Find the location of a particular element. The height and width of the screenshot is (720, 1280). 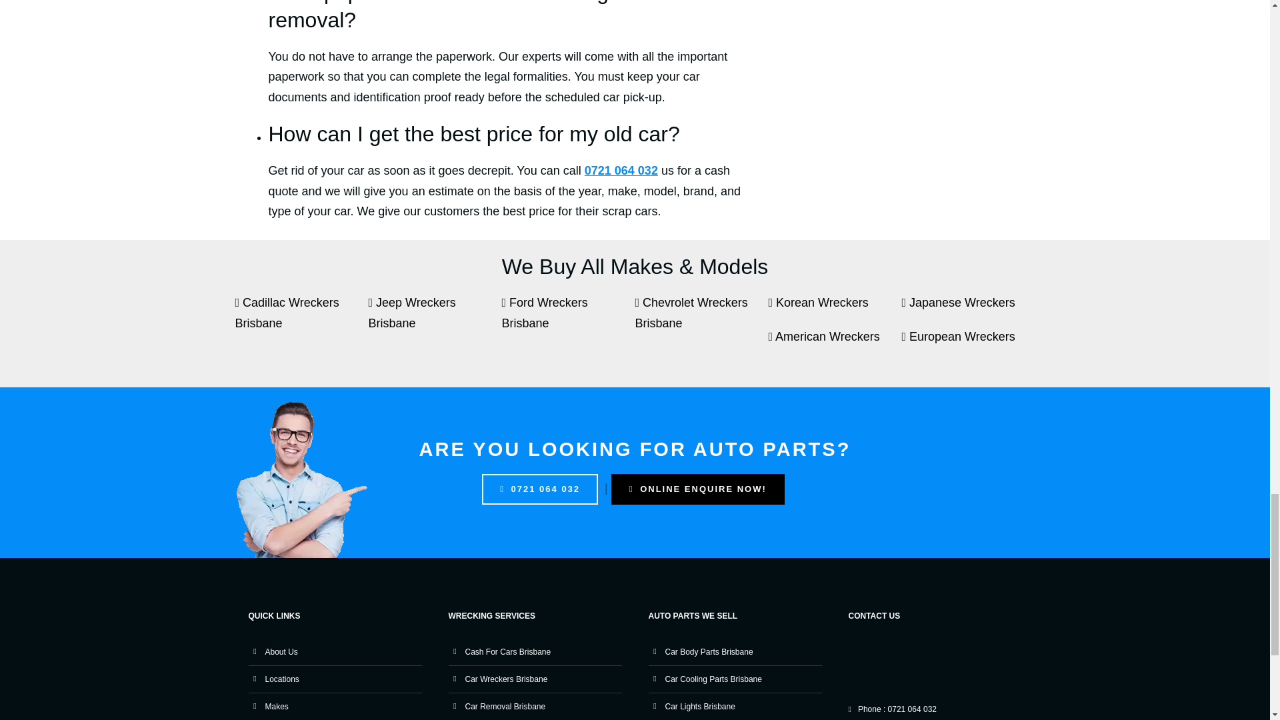

European Wreckers is located at coordinates (967, 344).